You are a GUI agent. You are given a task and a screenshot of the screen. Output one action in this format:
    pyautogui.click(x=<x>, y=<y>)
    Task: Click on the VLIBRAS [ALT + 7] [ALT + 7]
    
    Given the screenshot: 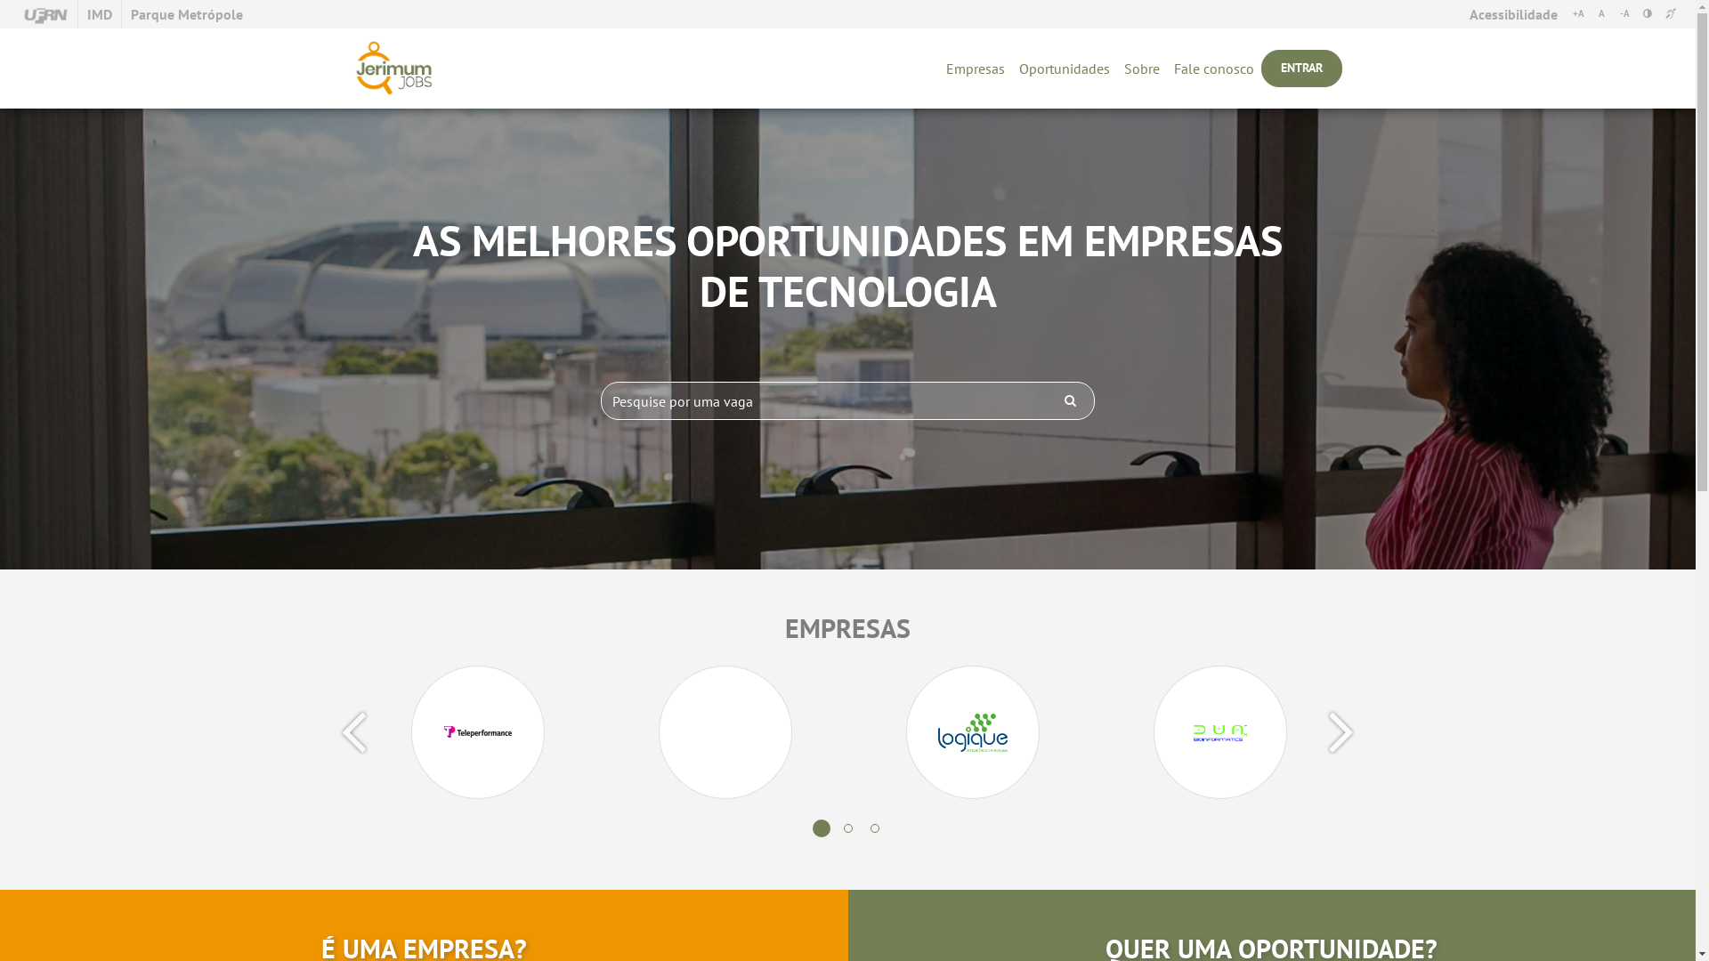 What is the action you would take?
    pyautogui.click(x=1671, y=14)
    